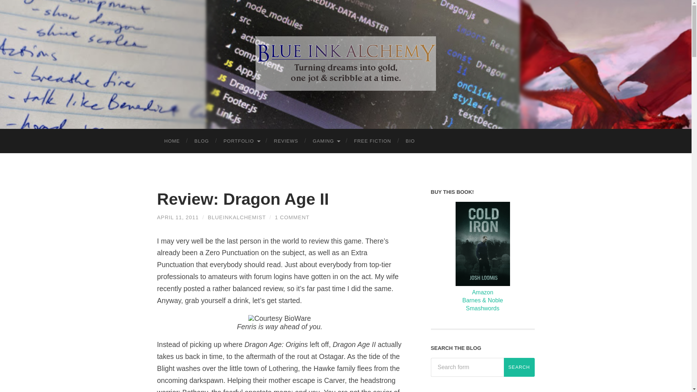  What do you see at coordinates (178, 217) in the screenshot?
I see `APRIL 11, 2011` at bounding box center [178, 217].